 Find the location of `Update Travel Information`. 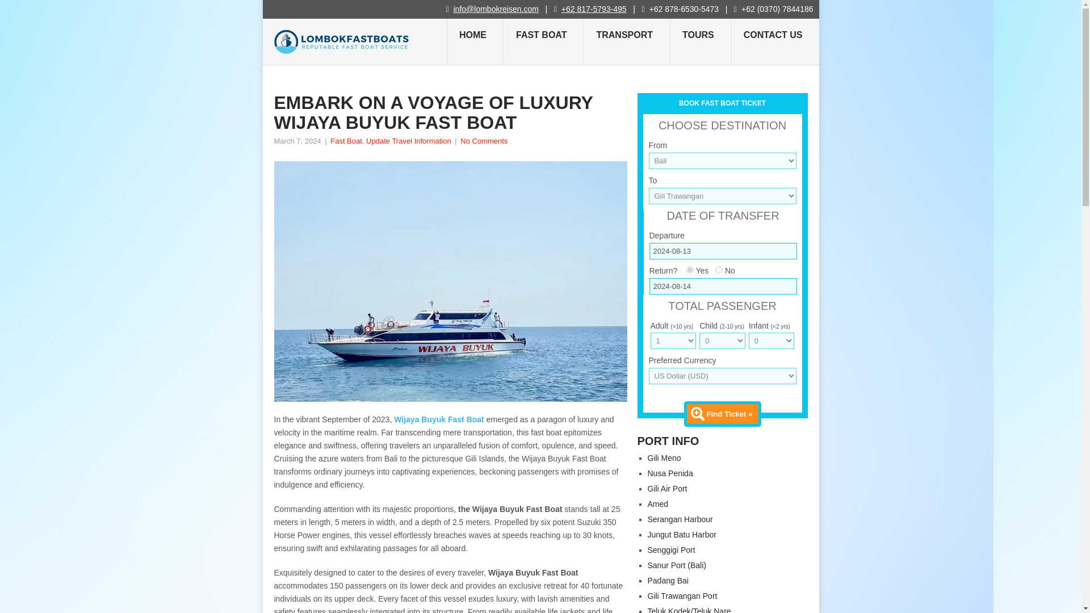

Update Travel Information is located at coordinates (409, 141).